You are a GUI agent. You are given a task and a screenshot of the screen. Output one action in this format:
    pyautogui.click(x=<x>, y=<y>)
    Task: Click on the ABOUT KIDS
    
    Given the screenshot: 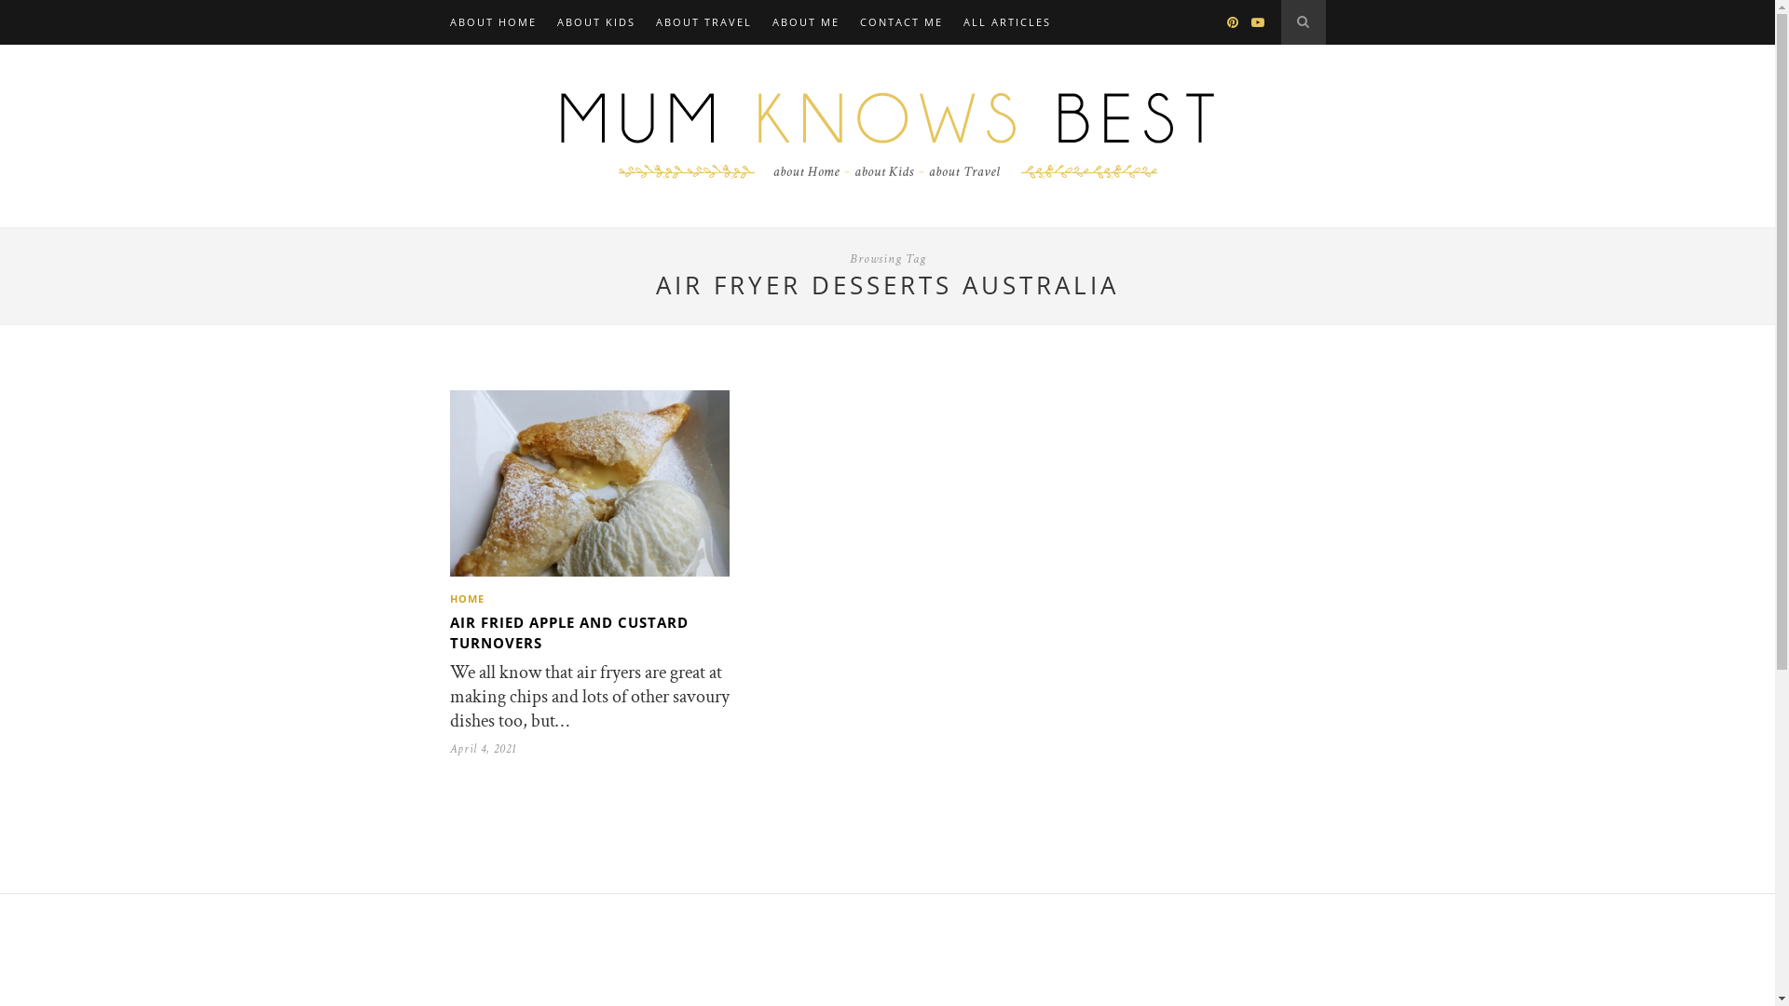 What is the action you would take?
    pyautogui.click(x=596, y=22)
    